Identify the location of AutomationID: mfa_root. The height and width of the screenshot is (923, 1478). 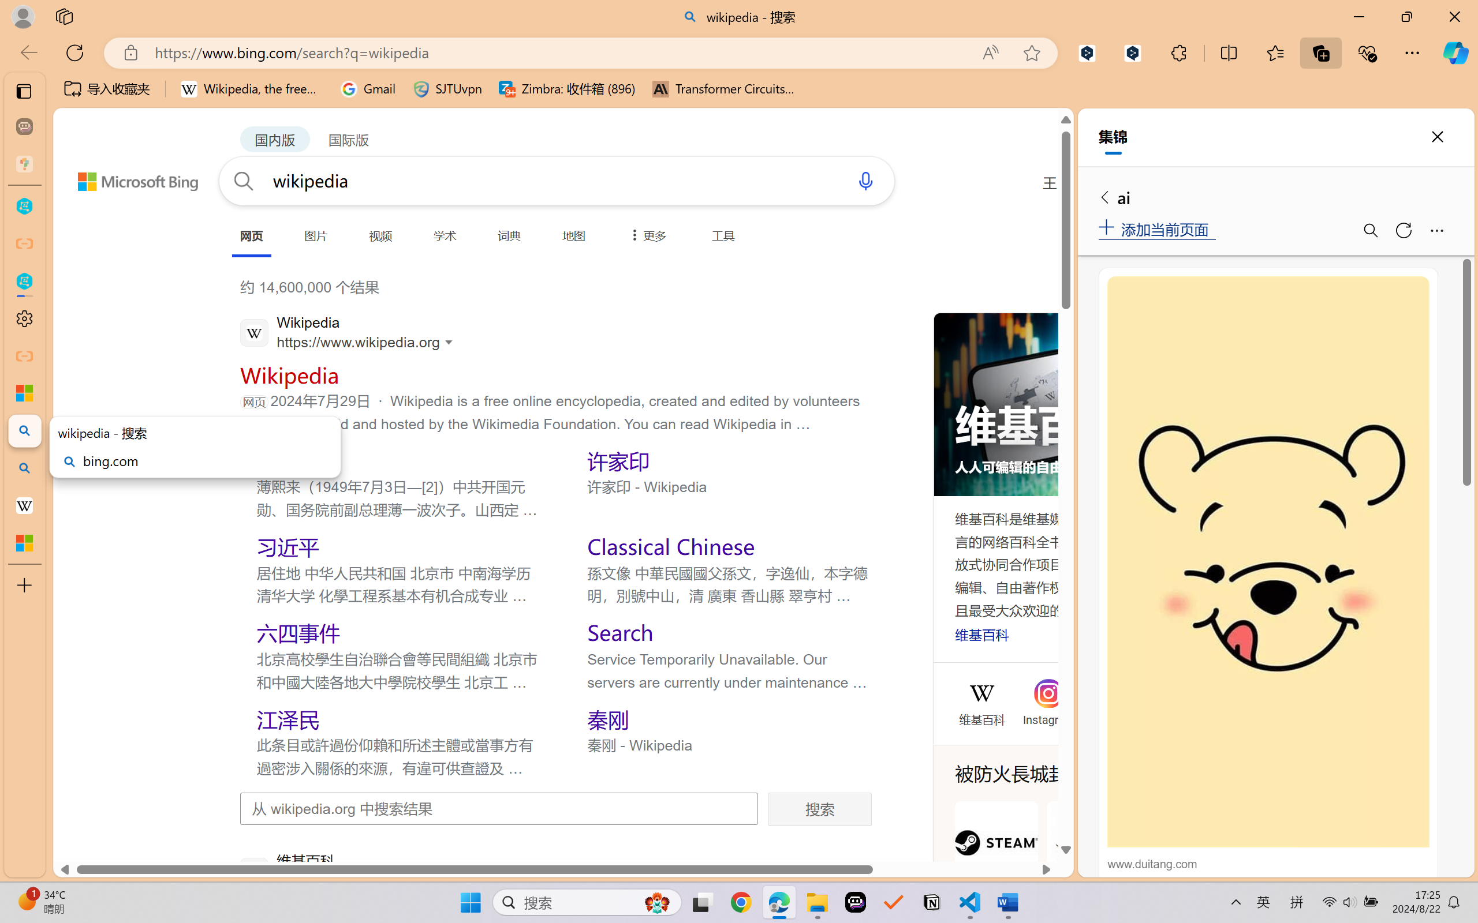
(987, 787).